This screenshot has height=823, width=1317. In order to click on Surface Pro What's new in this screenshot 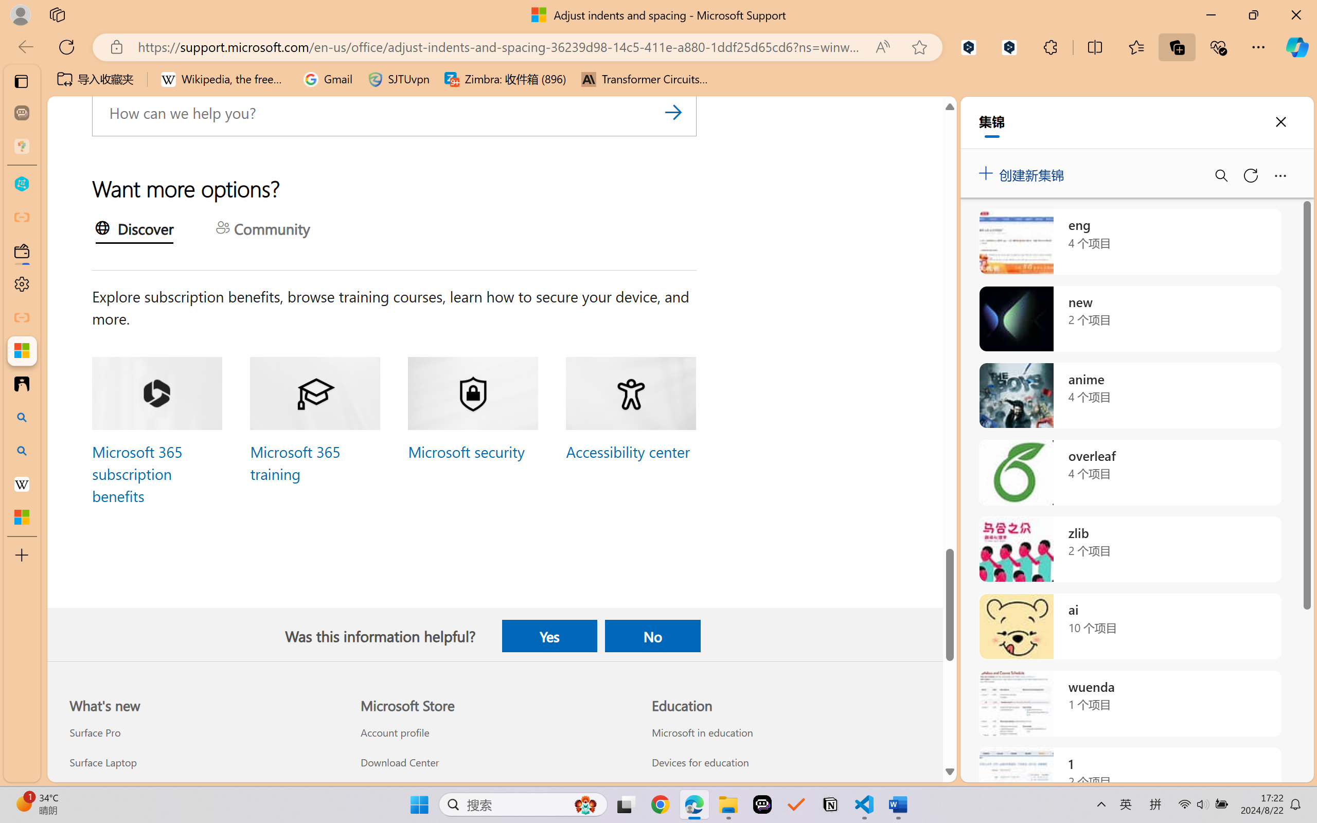, I will do `click(94, 732)`.